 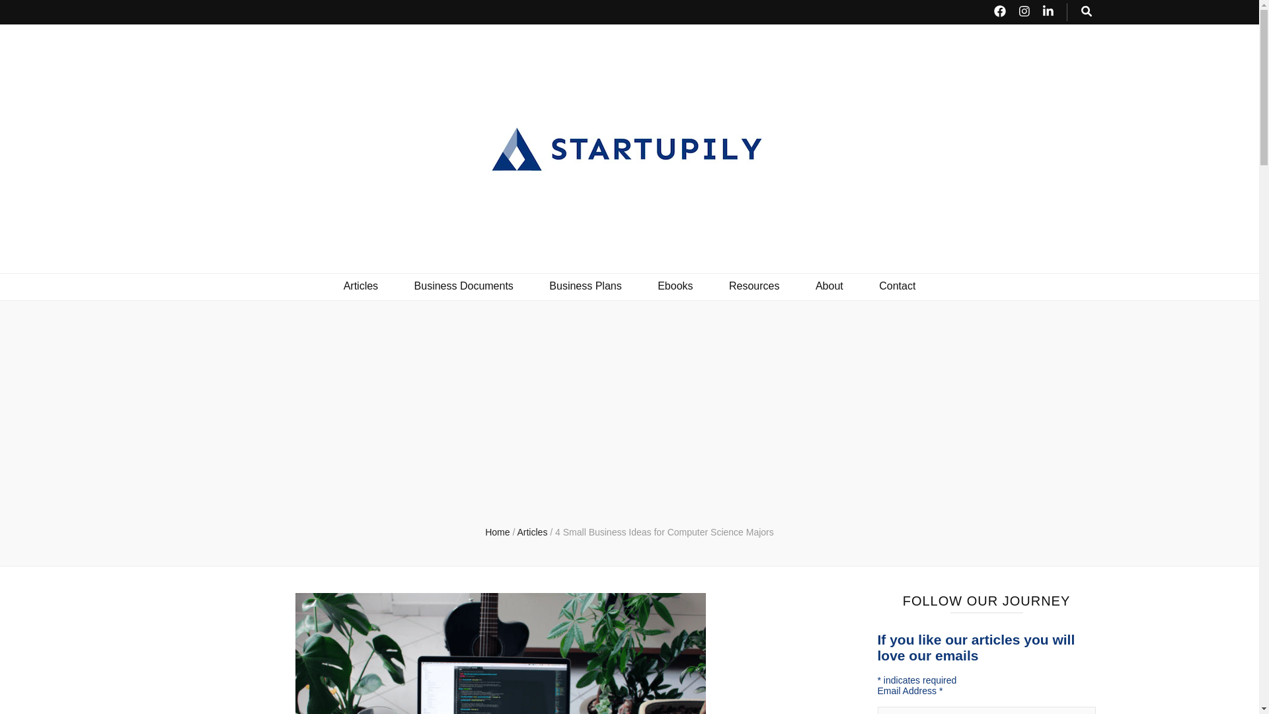 I want to click on Contact, so click(x=897, y=287).